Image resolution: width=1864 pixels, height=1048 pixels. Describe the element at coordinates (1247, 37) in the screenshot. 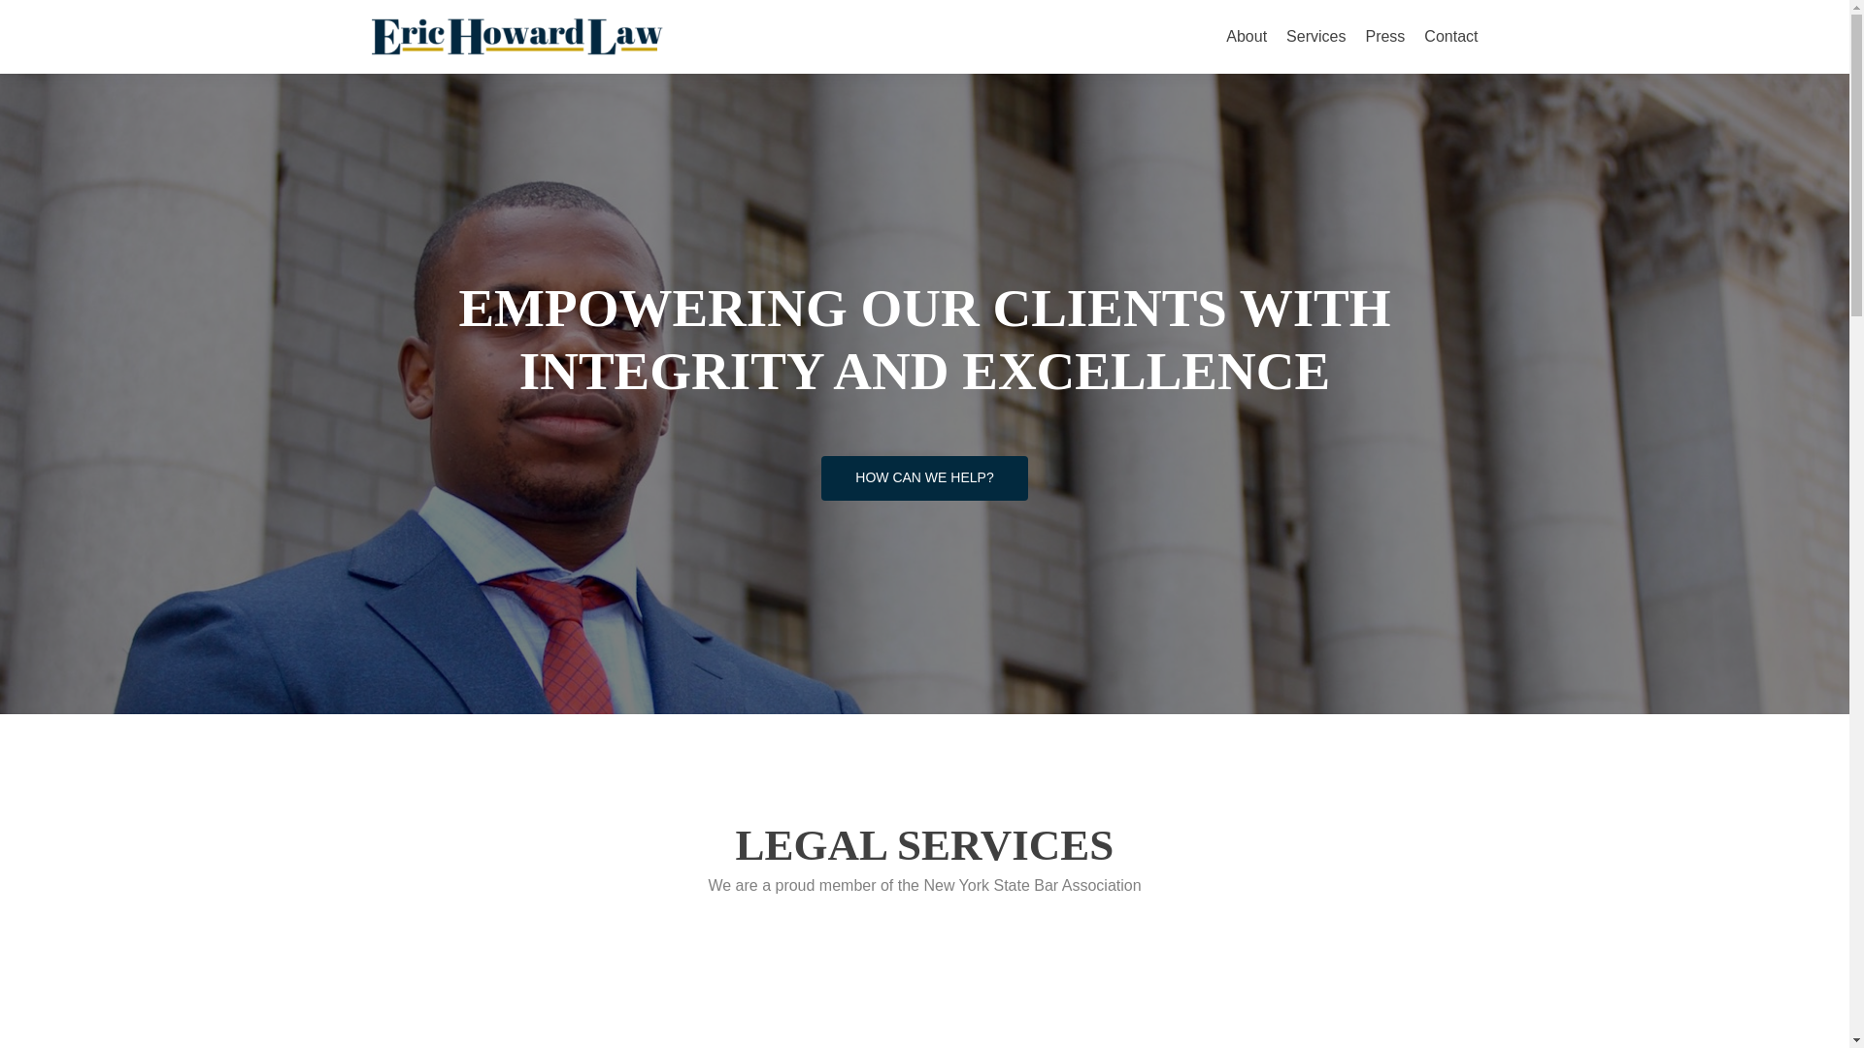

I see `About` at that location.